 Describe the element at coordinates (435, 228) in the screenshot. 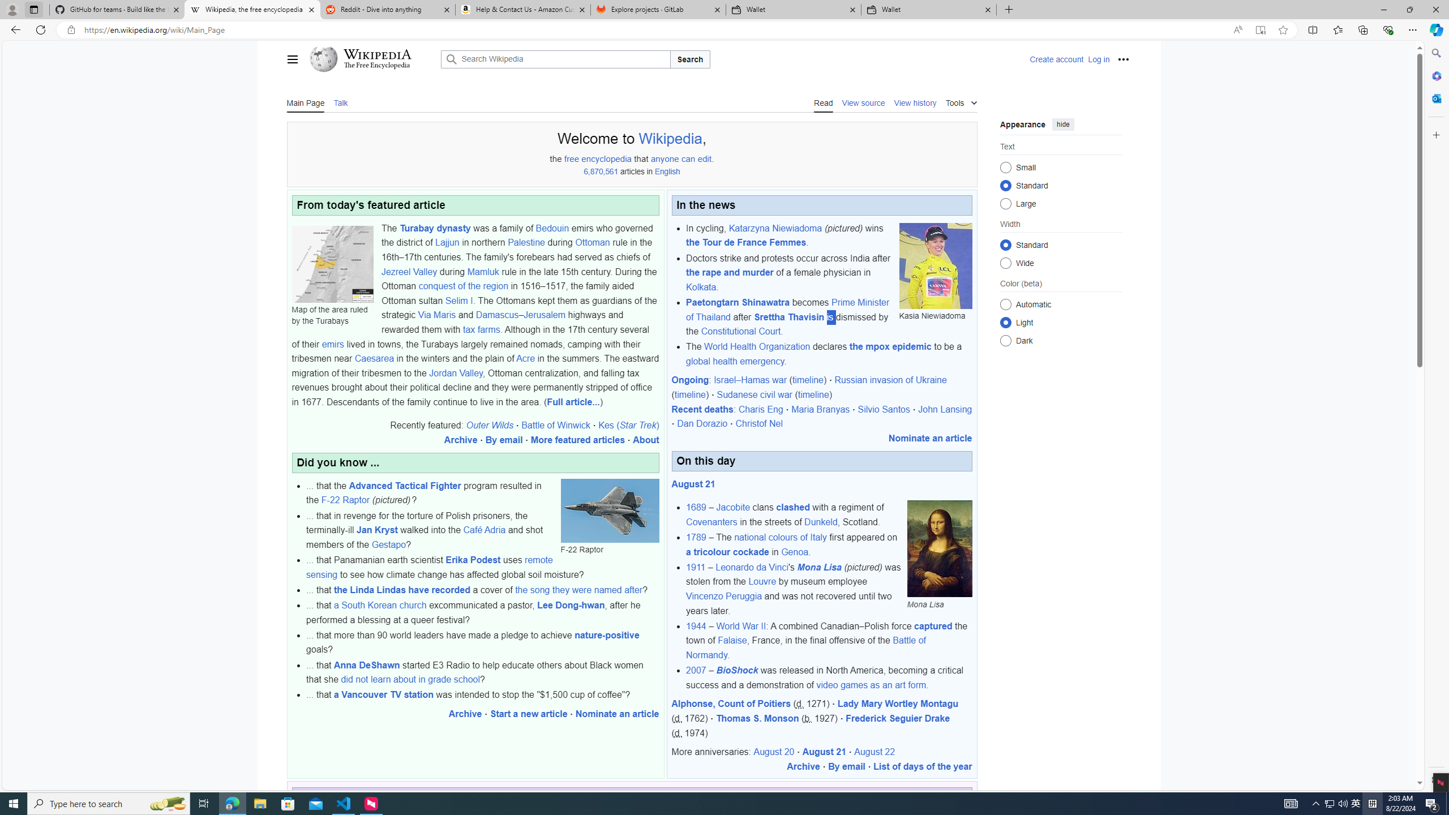

I see `Turabay dynasty` at that location.